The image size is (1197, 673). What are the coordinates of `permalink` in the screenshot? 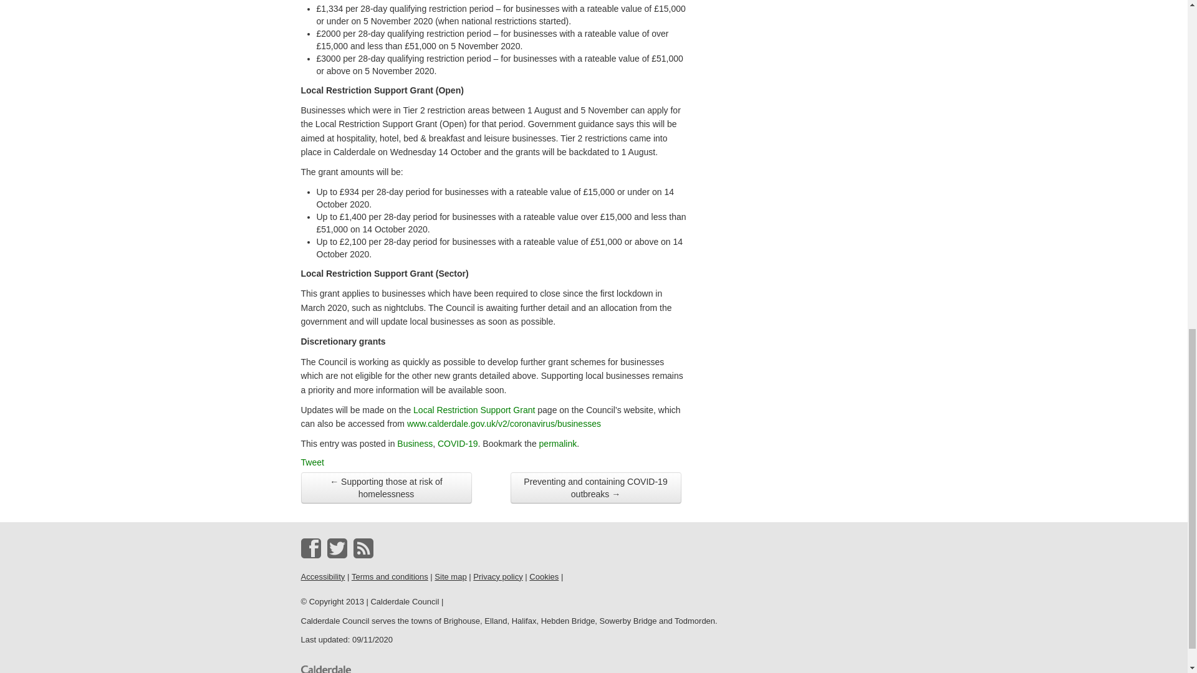 It's located at (558, 444).